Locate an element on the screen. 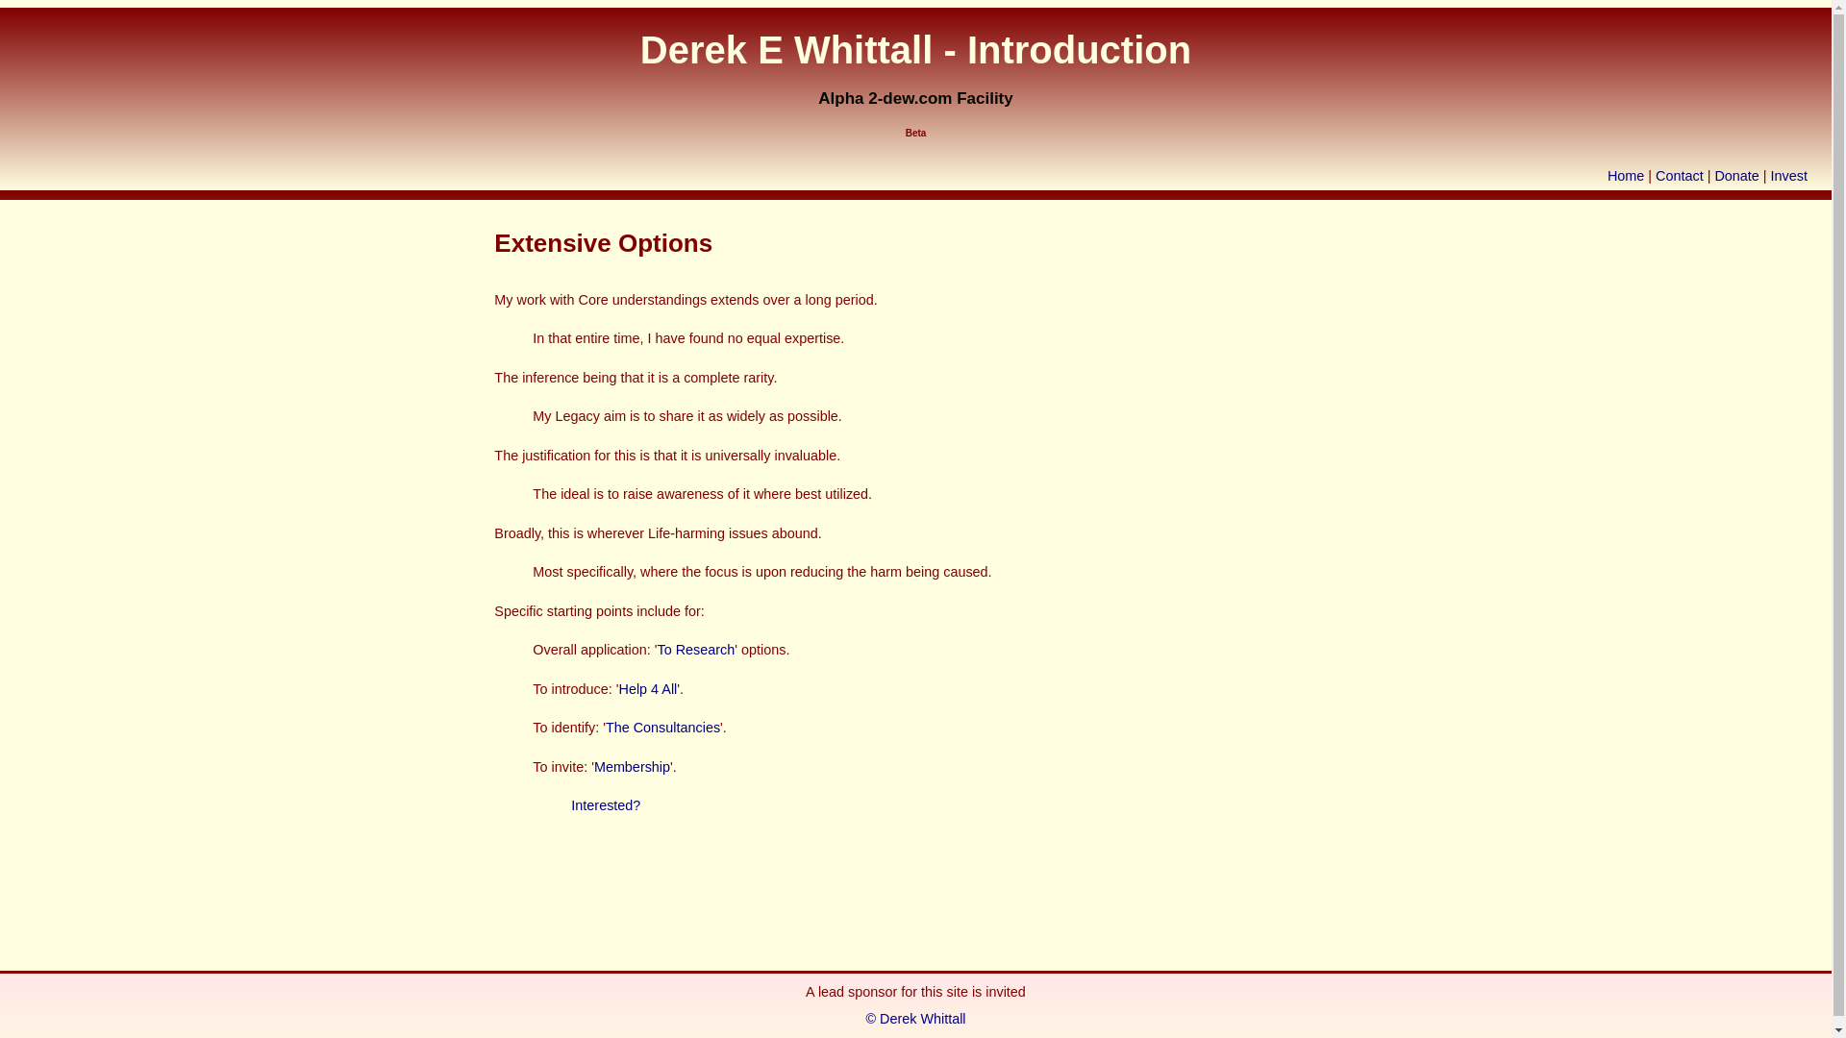 This screenshot has height=1038, width=1846. Contact is located at coordinates (1680, 176).